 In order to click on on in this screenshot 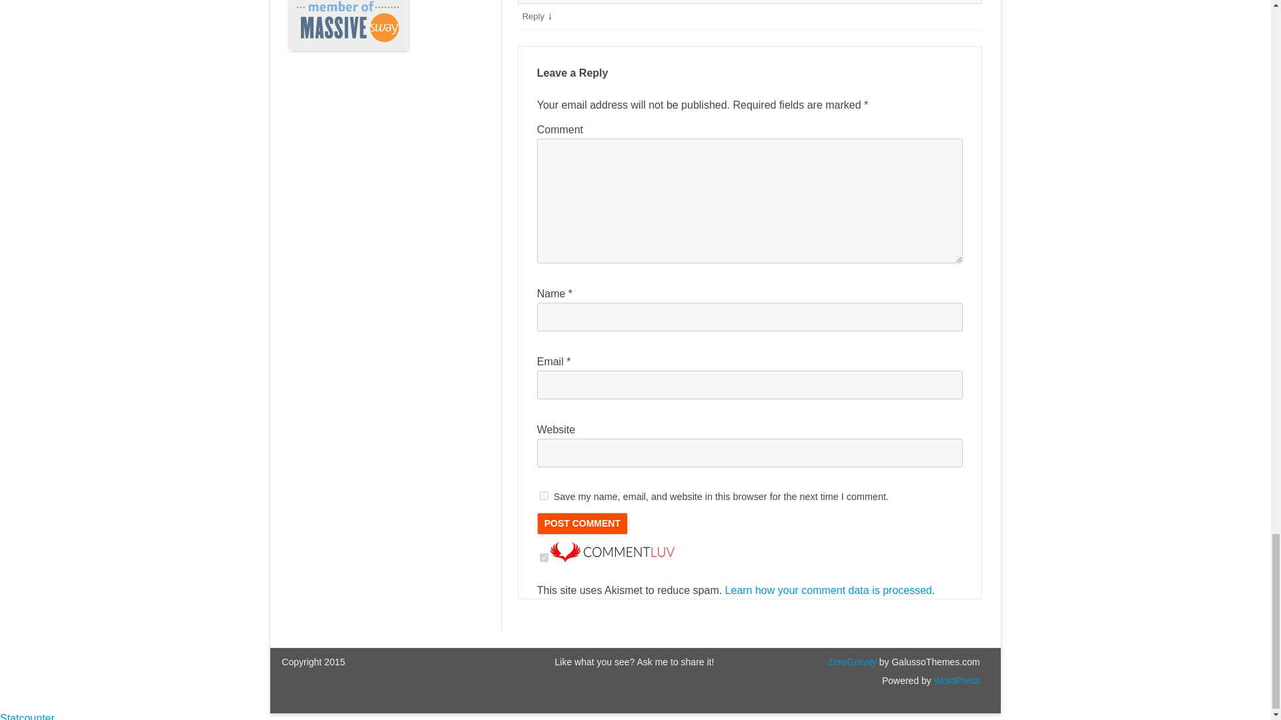, I will do `click(543, 557)`.